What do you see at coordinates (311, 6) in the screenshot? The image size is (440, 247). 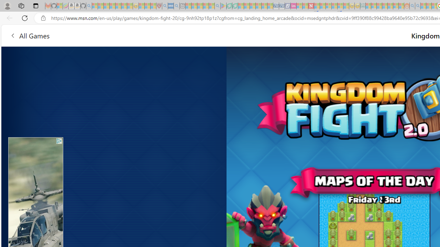 I see `Latest Politics News & Archive | Newsweek.com - Sleeping` at bounding box center [311, 6].